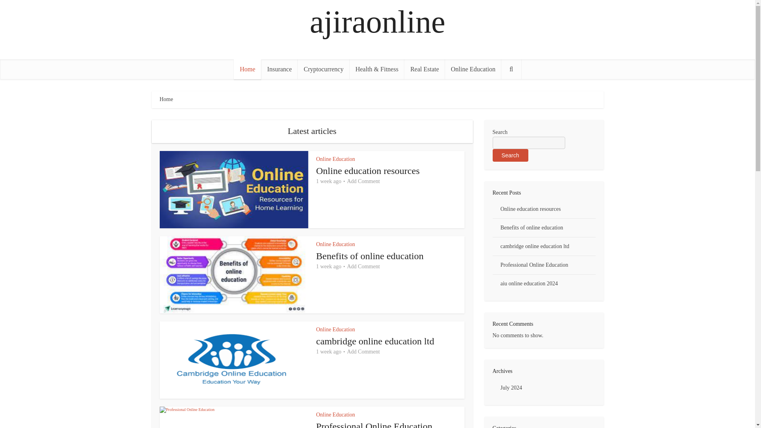  Describe the element at coordinates (247, 69) in the screenshot. I see `Home` at that location.